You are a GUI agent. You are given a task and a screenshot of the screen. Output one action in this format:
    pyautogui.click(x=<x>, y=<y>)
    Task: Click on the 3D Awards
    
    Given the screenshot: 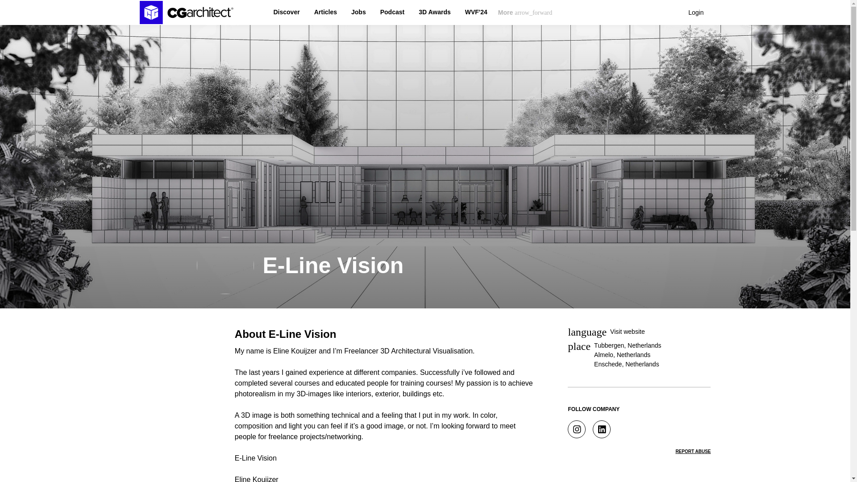 What is the action you would take?
    pyautogui.click(x=435, y=12)
    